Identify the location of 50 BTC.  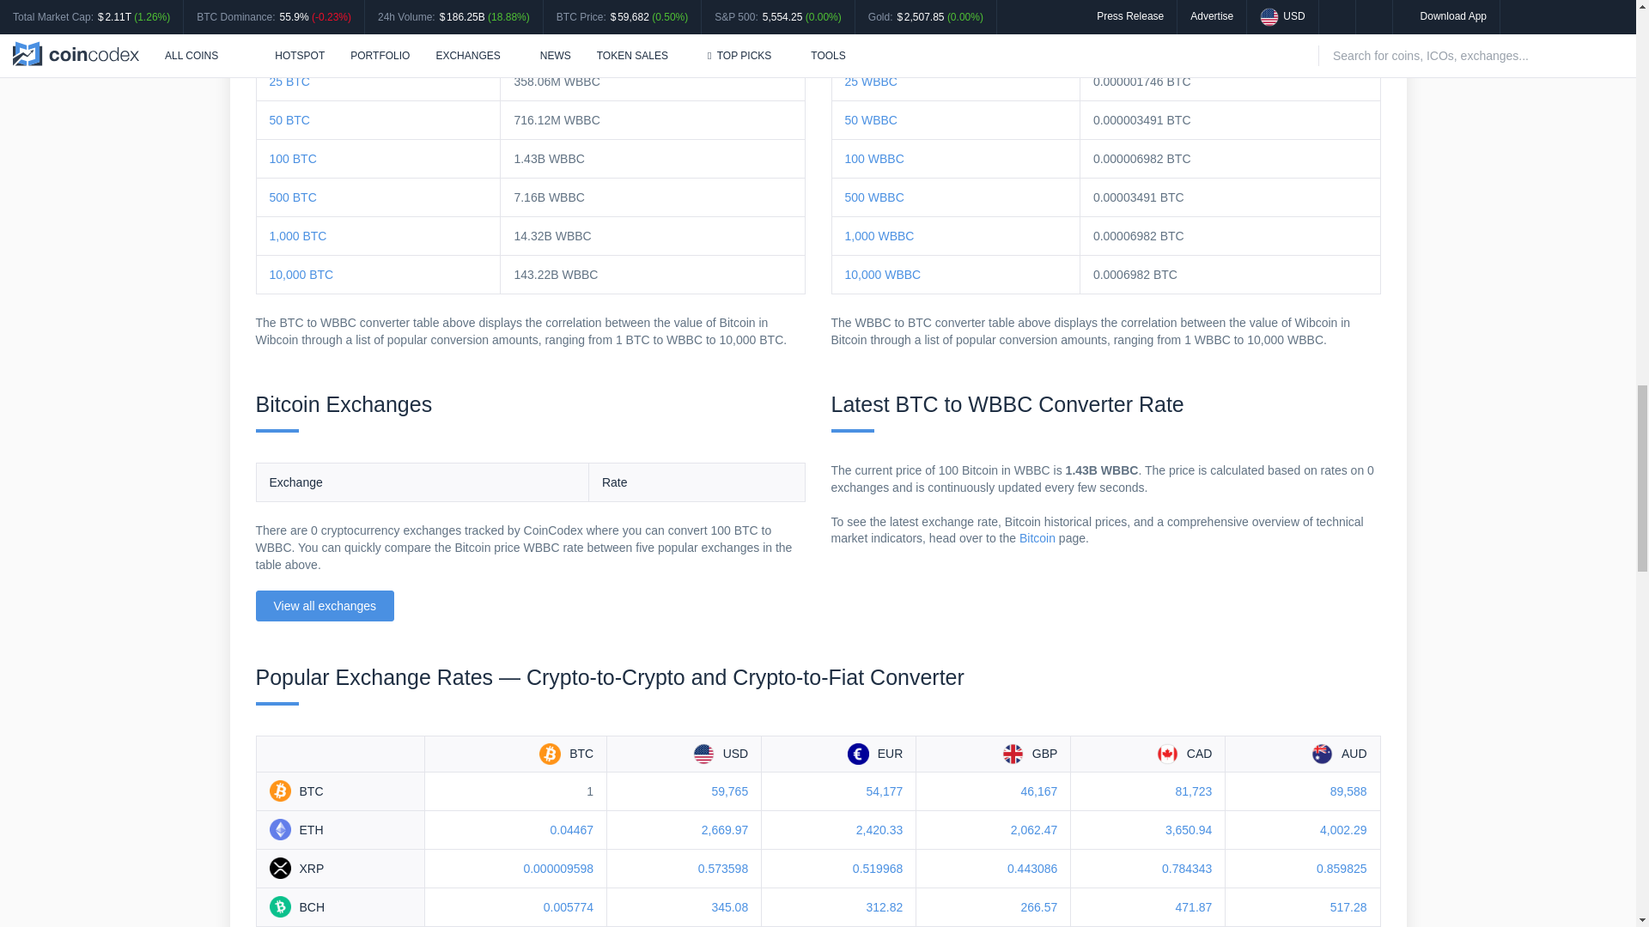
(289, 119).